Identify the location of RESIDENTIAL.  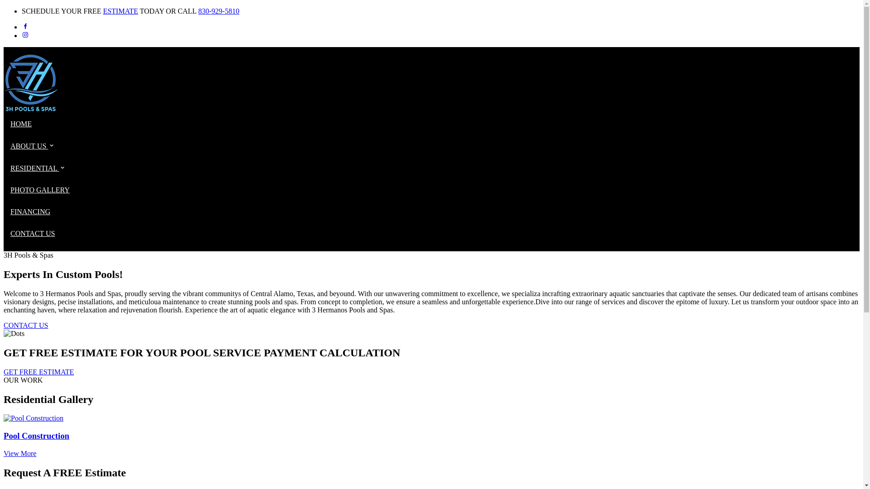
(38, 168).